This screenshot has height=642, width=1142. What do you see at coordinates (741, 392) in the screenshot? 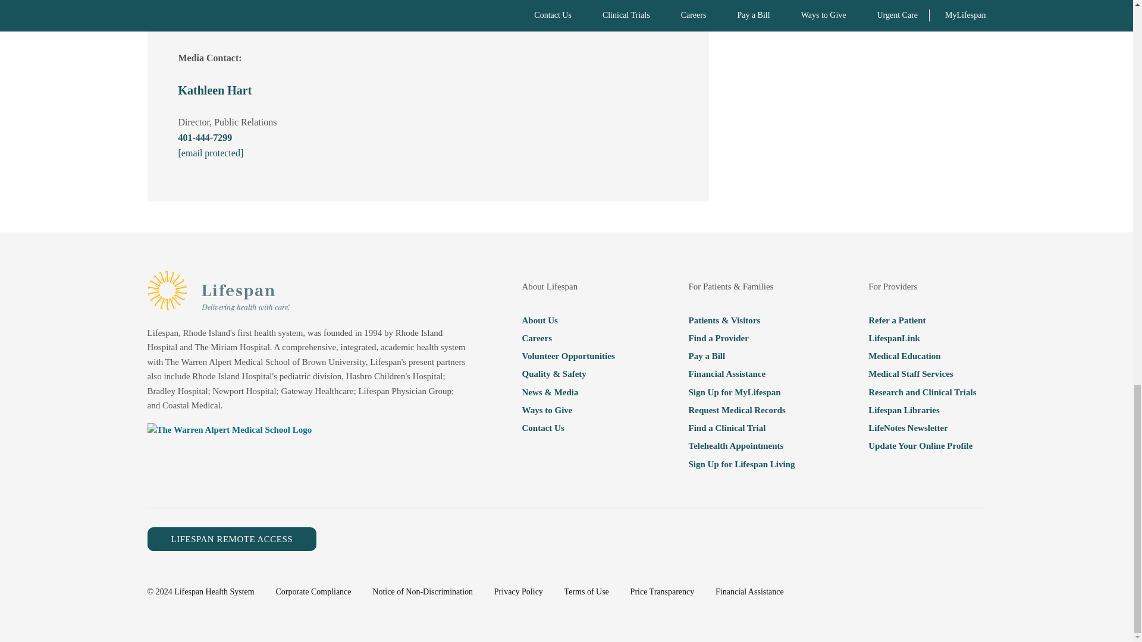
I see `Sign up or access the MyLifespan online patient portal` at bounding box center [741, 392].